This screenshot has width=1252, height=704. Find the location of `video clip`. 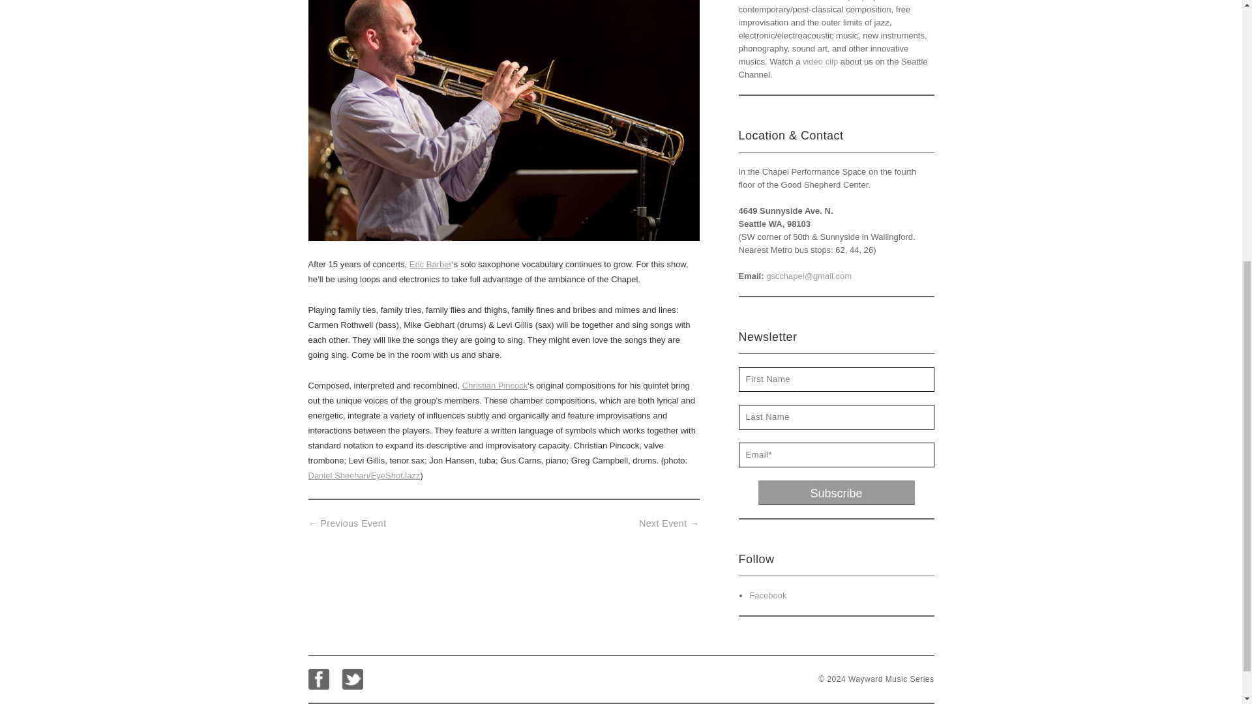

video clip is located at coordinates (820, 61).